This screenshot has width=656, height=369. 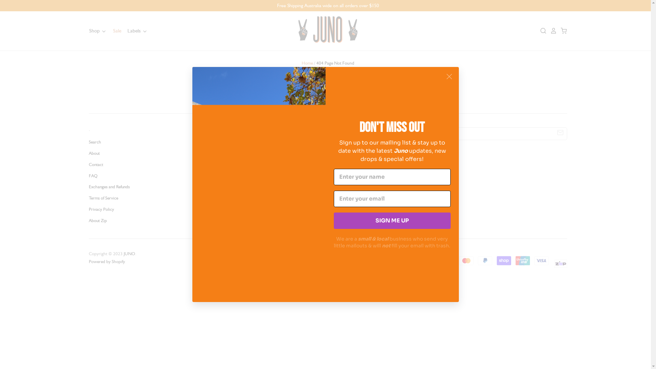 I want to click on Labels, so click(x=135, y=31).